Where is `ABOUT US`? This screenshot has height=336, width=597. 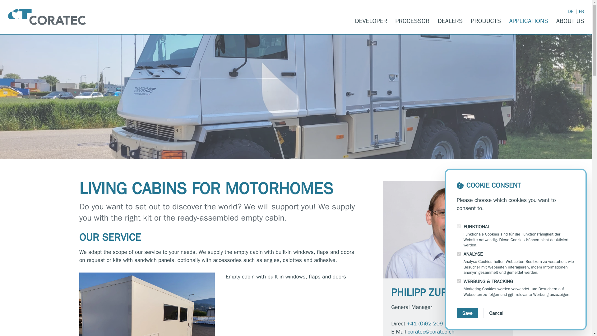 ABOUT US is located at coordinates (570, 21).